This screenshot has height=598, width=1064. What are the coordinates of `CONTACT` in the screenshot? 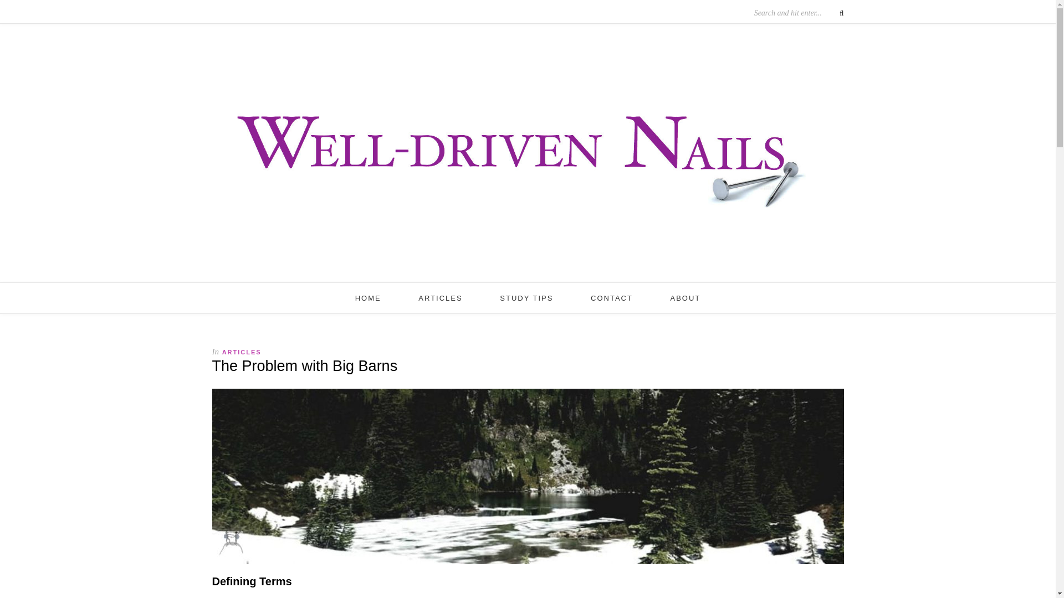 It's located at (612, 298).